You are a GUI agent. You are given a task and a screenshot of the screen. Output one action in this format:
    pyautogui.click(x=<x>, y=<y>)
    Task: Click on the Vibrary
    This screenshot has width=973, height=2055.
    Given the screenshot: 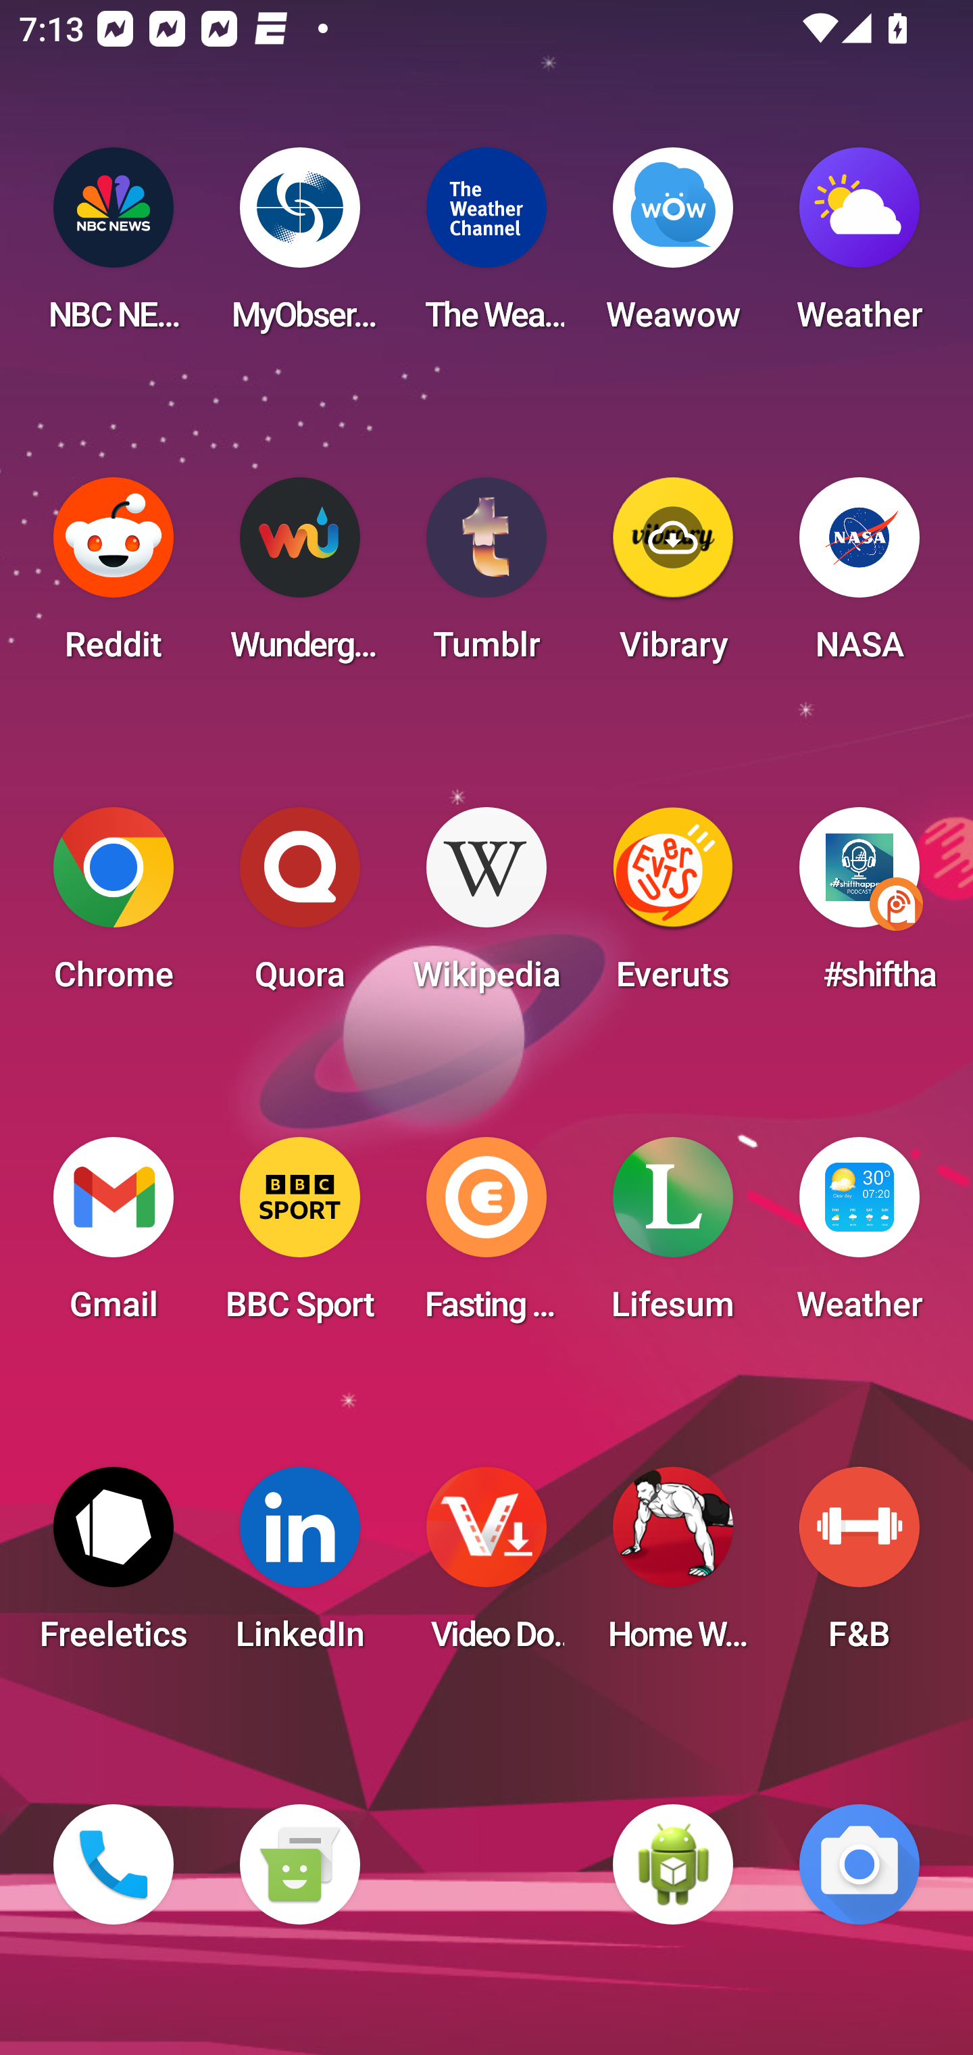 What is the action you would take?
    pyautogui.click(x=673, y=577)
    